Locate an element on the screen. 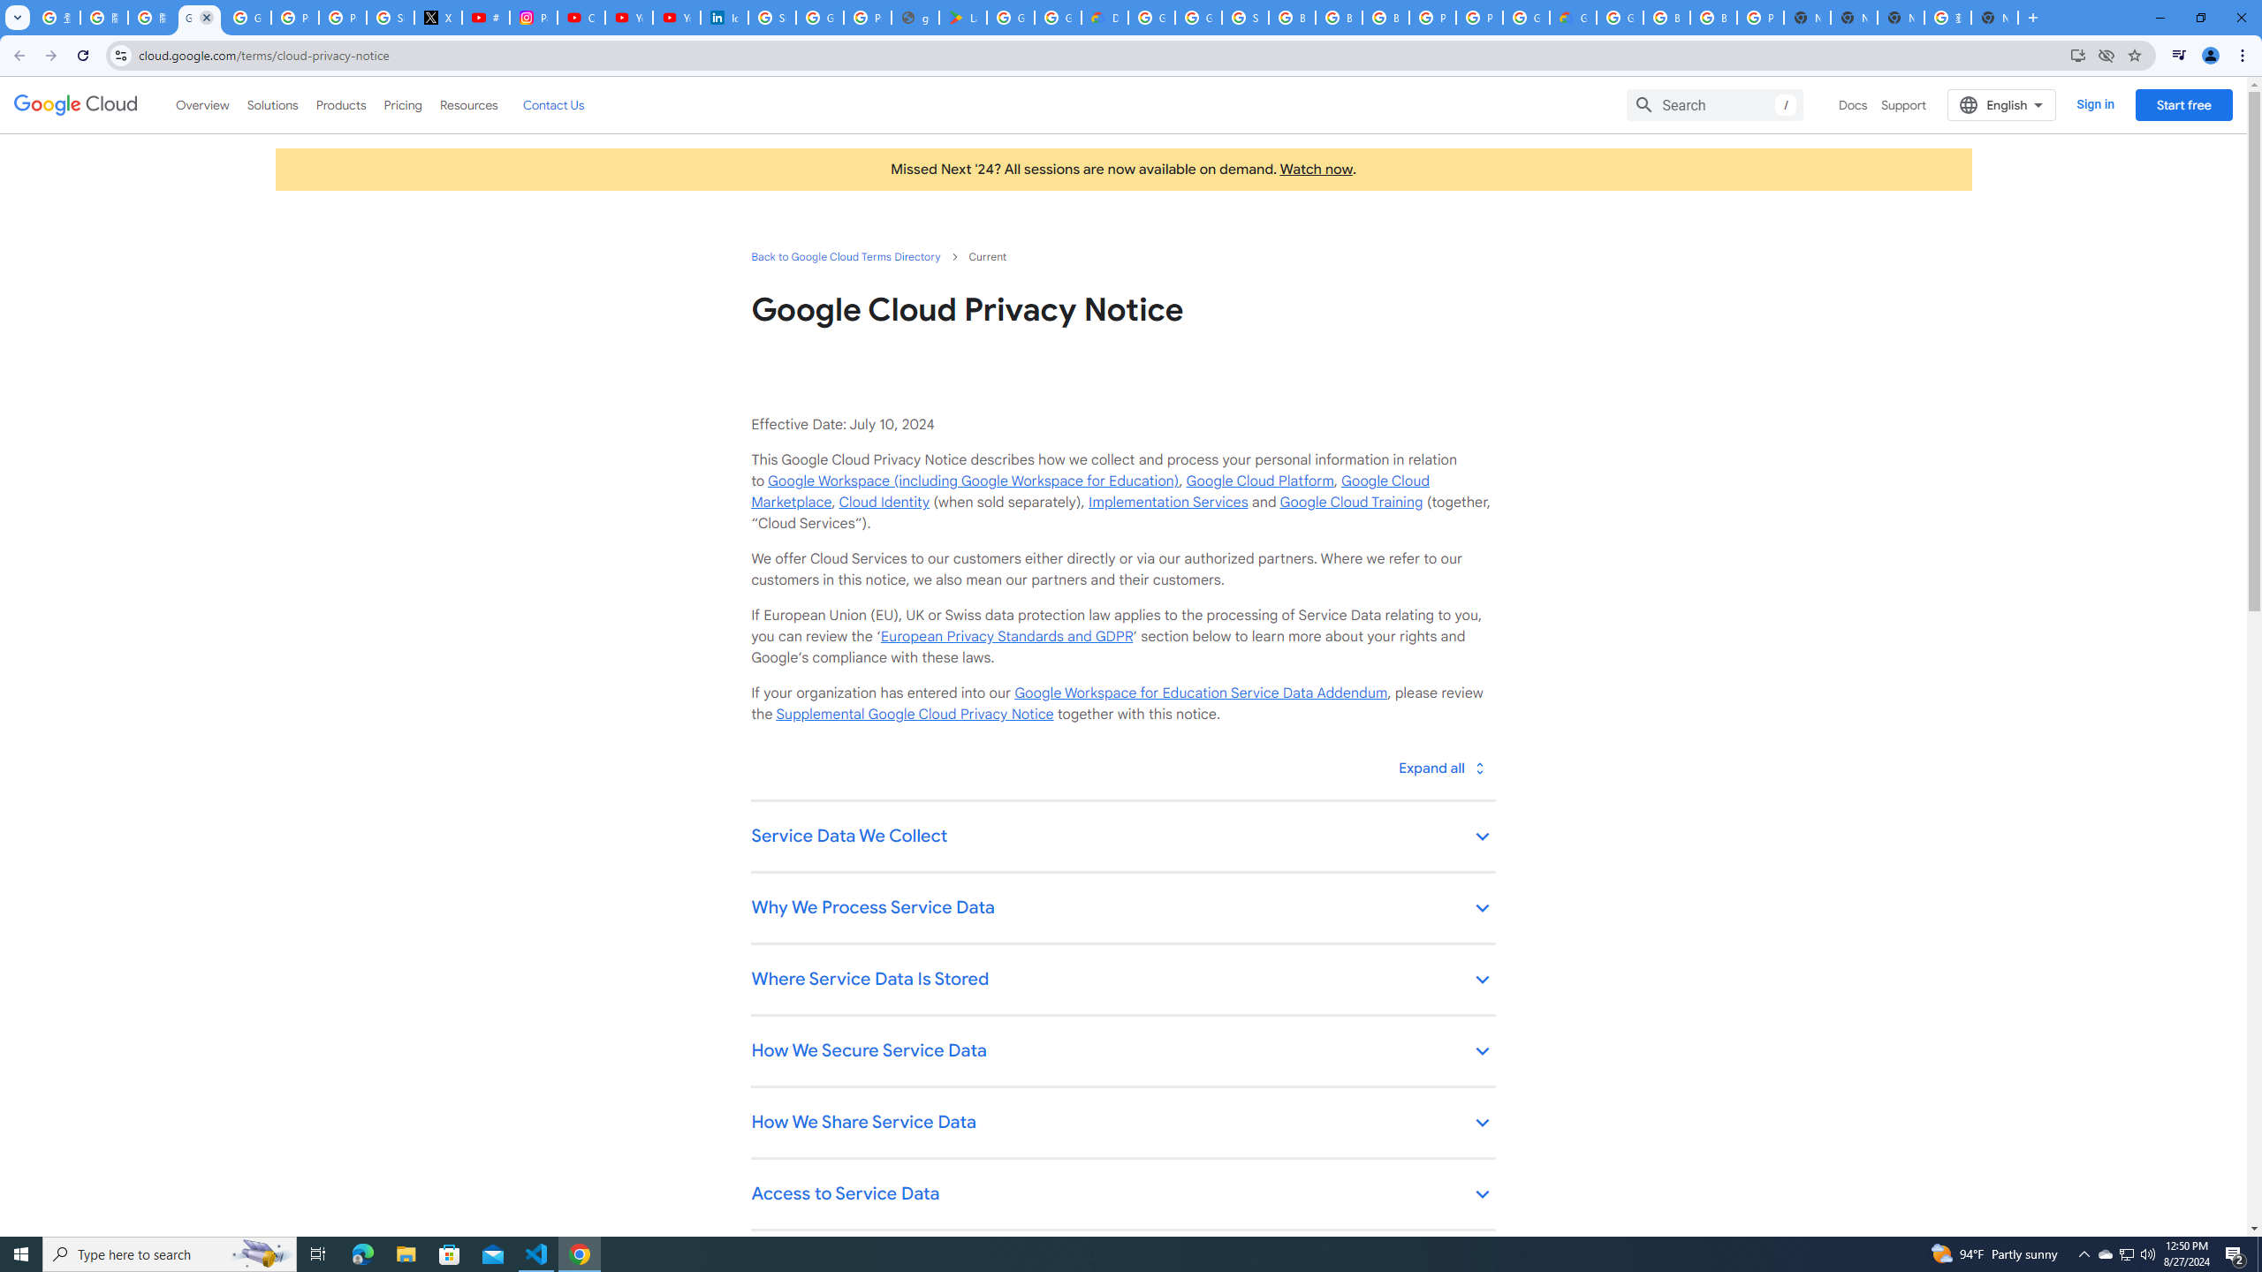 This screenshot has width=2262, height=1272. Support is located at coordinates (1904, 104).